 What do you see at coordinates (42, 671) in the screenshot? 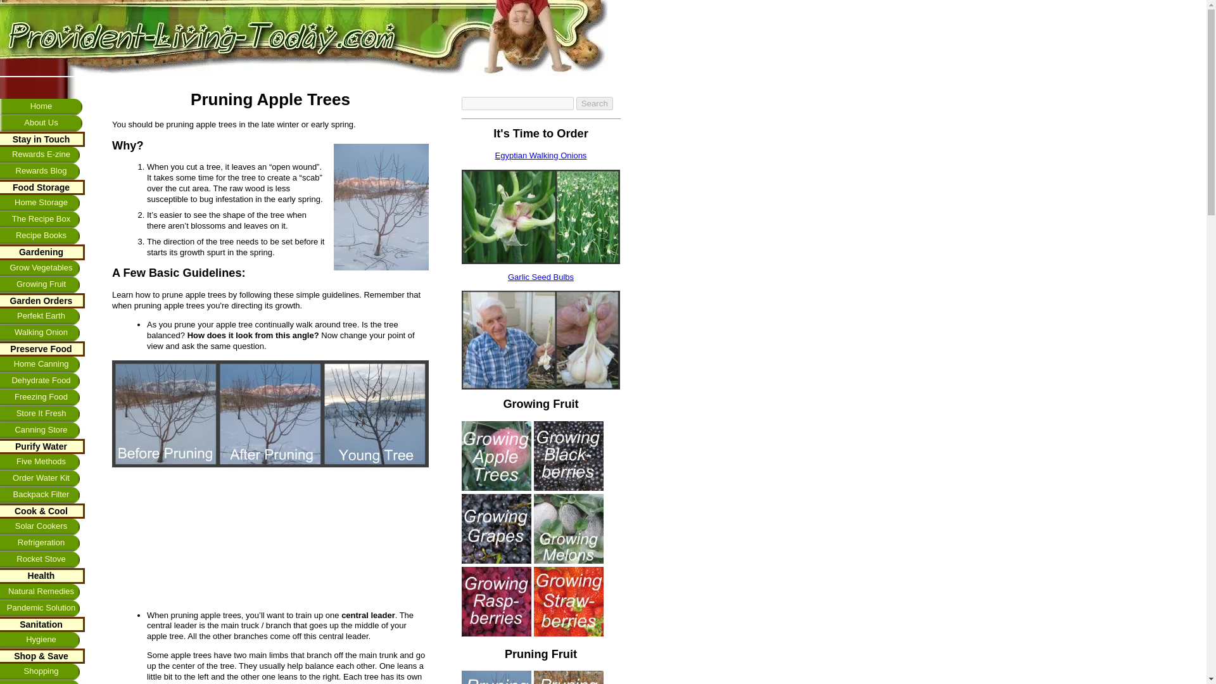
I see `Shopping` at bounding box center [42, 671].